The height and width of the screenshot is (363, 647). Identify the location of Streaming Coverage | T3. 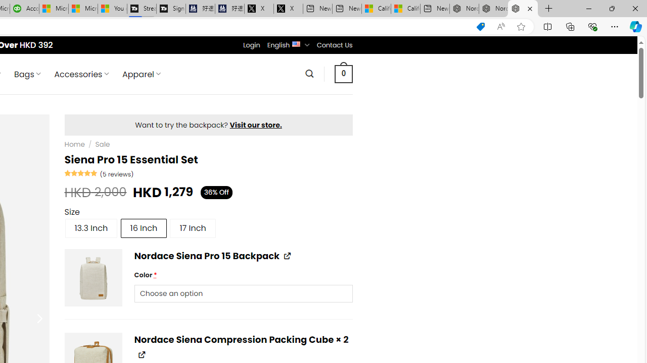
(142, 9).